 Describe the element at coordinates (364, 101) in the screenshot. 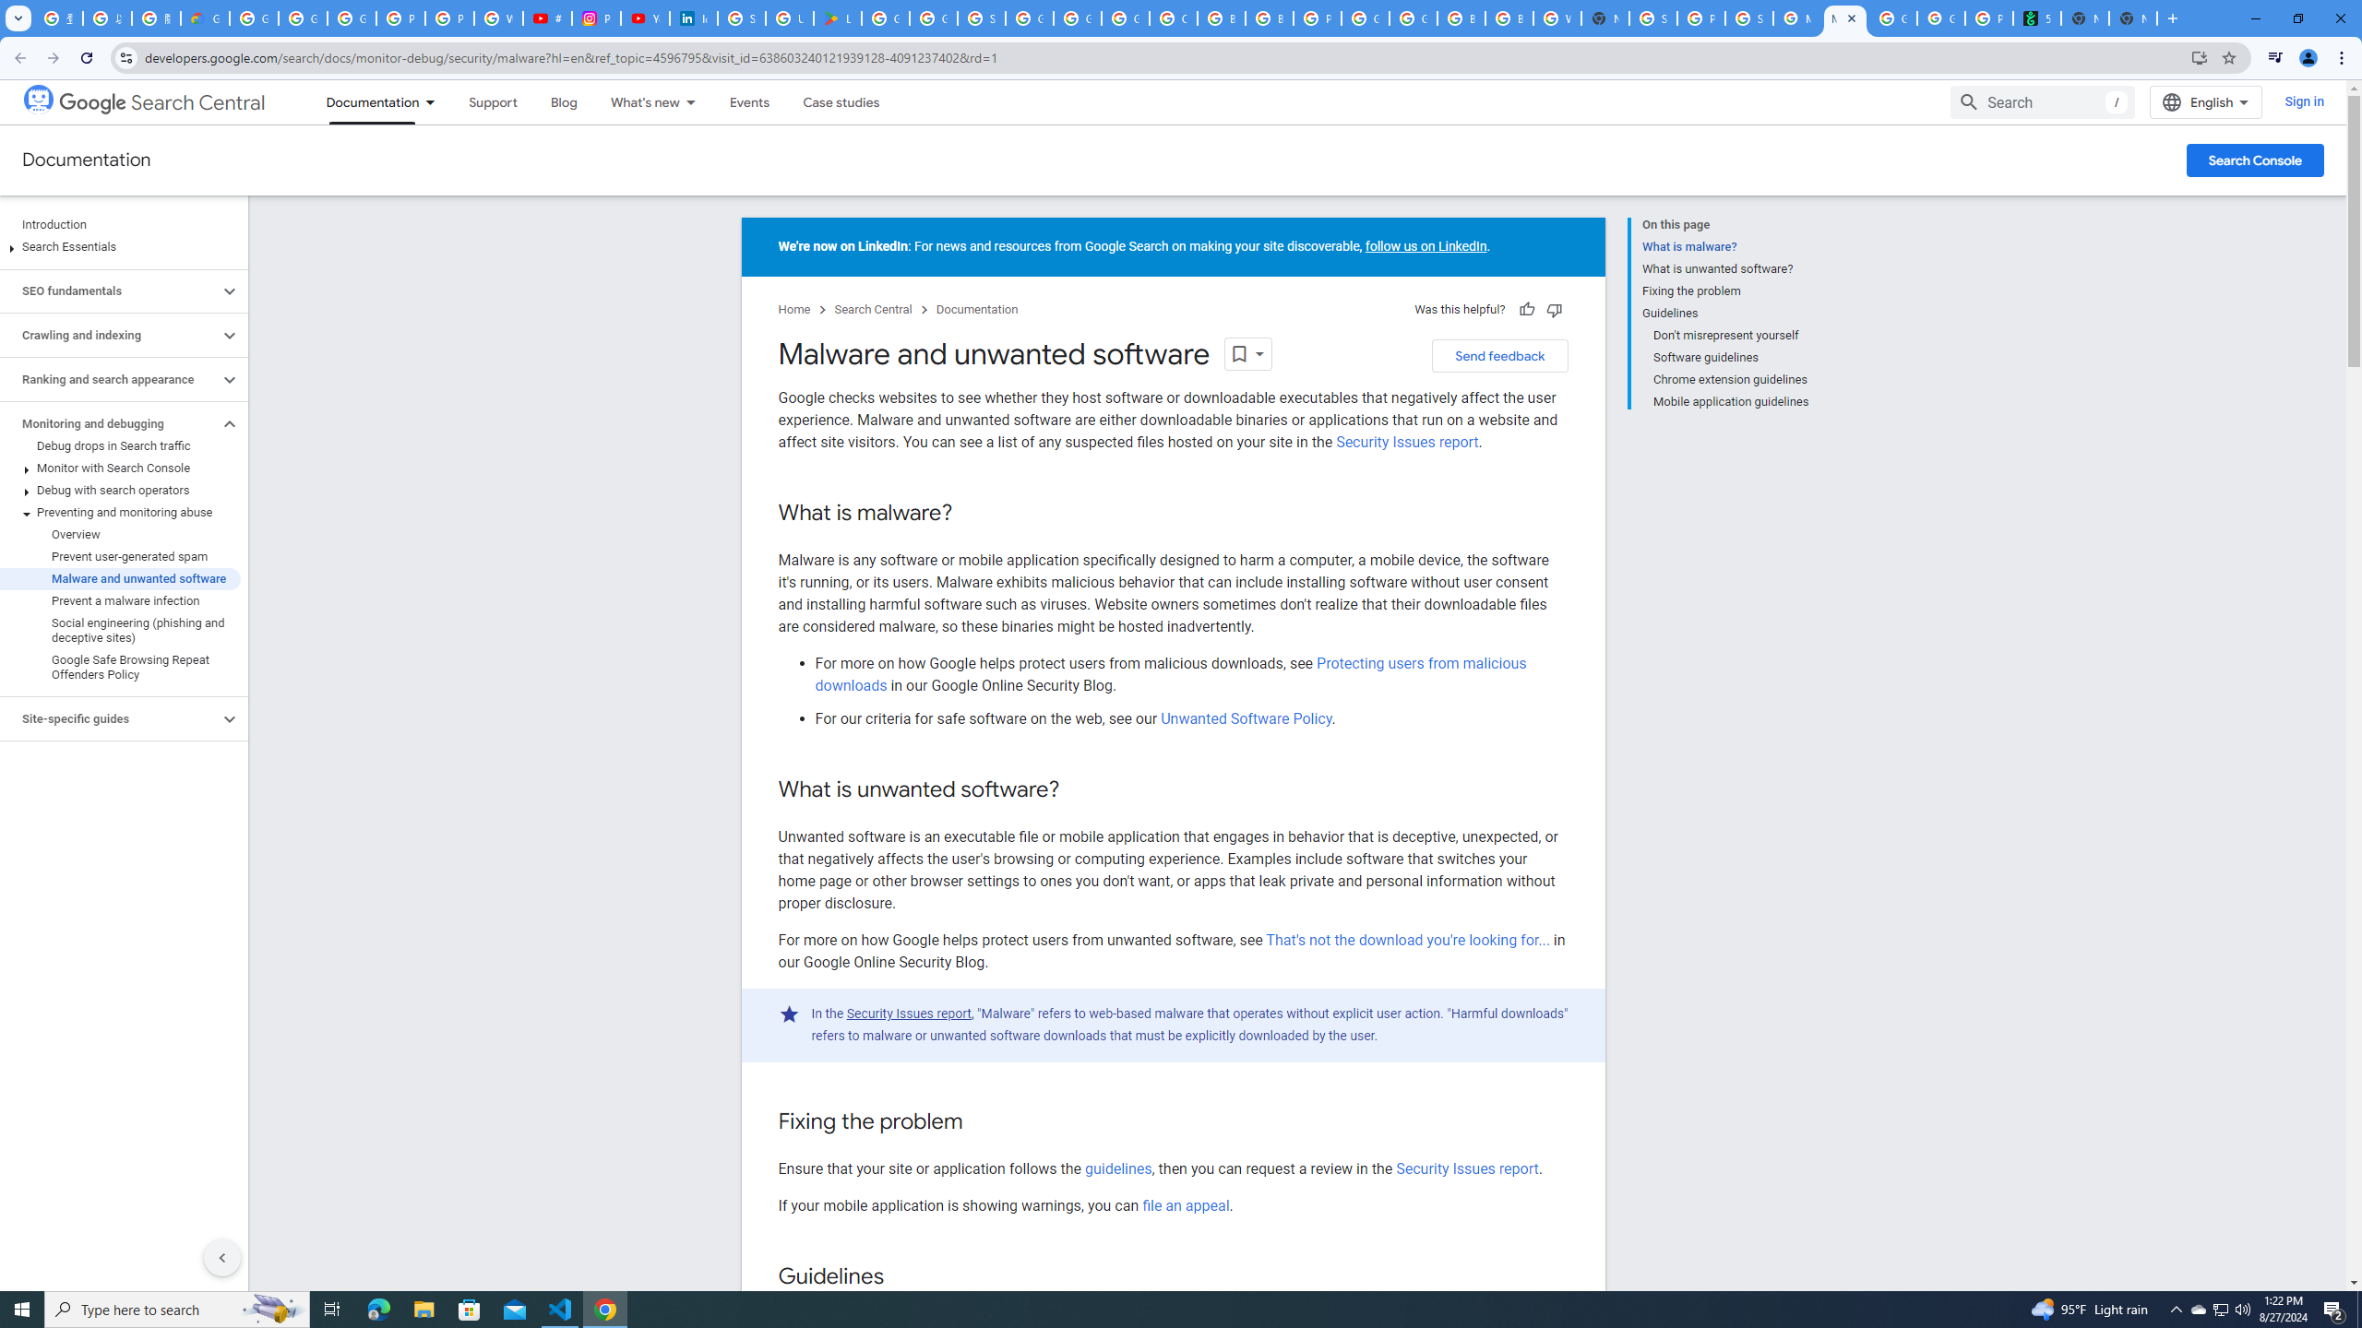

I see `Documentation, selected` at that location.